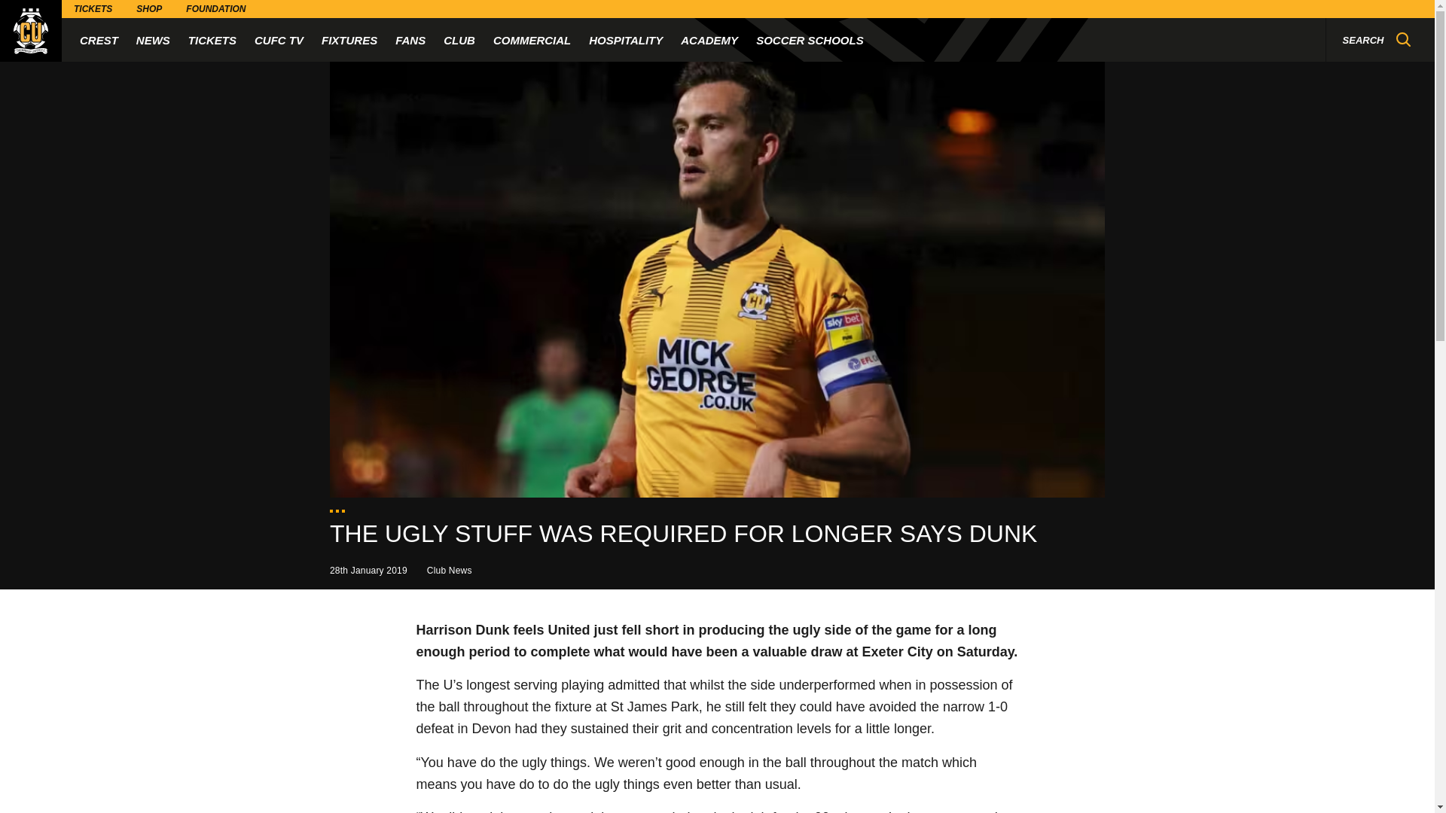 This screenshot has height=813, width=1446. What do you see at coordinates (349, 39) in the screenshot?
I see `FIXTURES` at bounding box center [349, 39].